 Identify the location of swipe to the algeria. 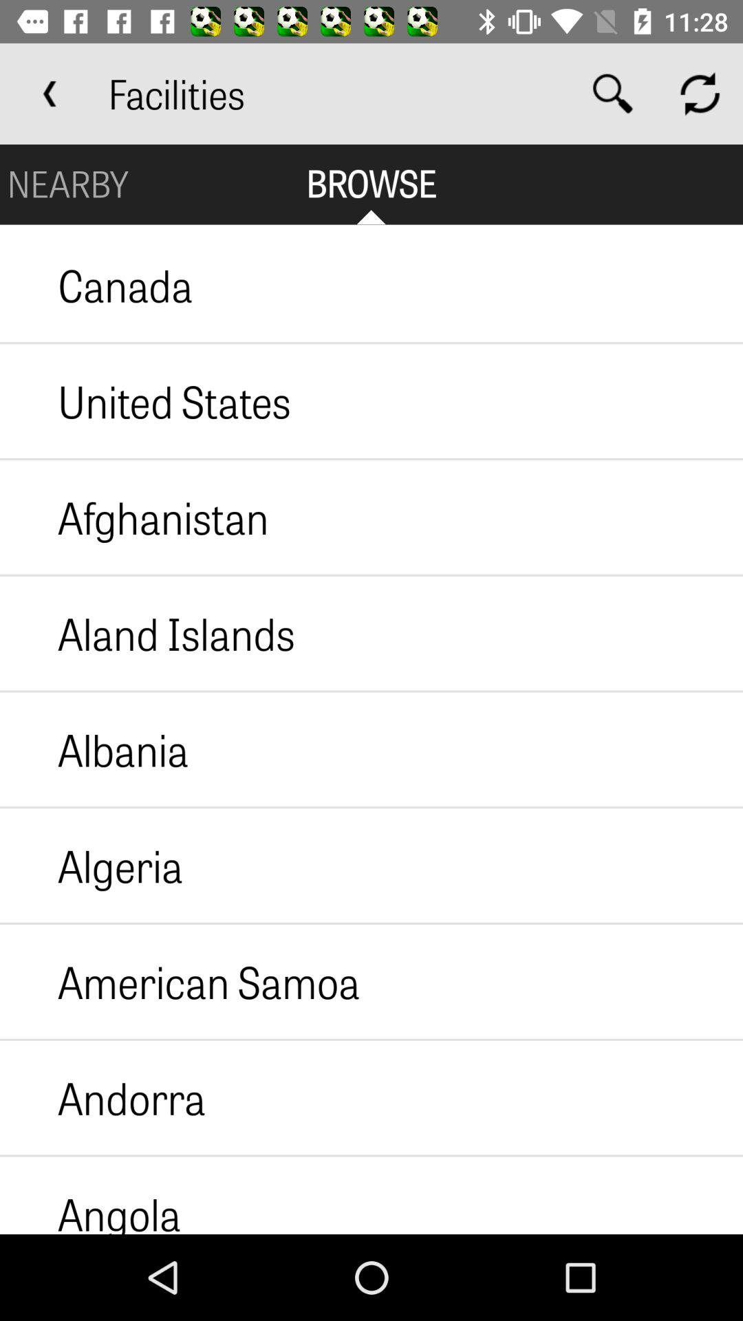
(91, 866).